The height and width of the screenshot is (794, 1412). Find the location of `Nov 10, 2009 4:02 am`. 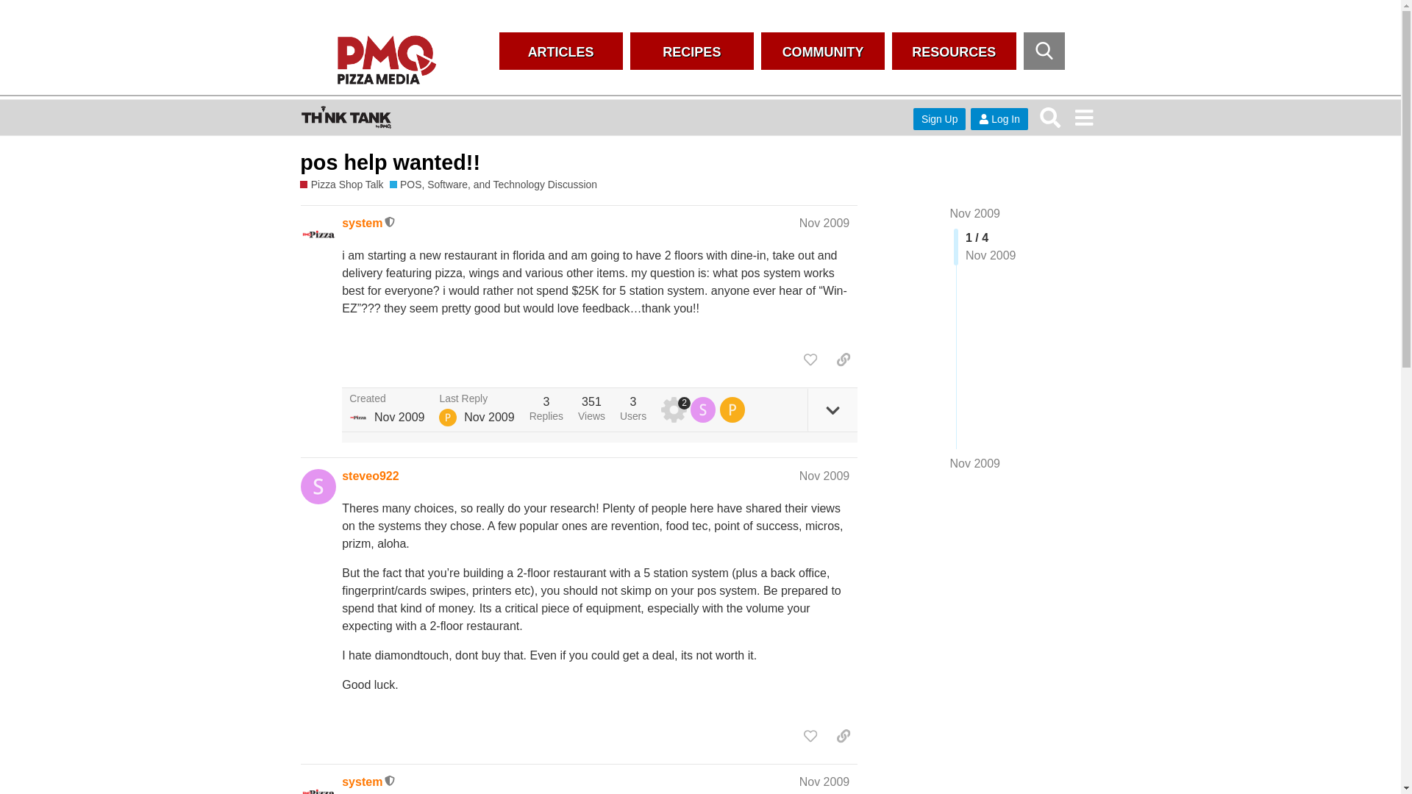

Nov 10, 2009 4:02 am is located at coordinates (399, 417).